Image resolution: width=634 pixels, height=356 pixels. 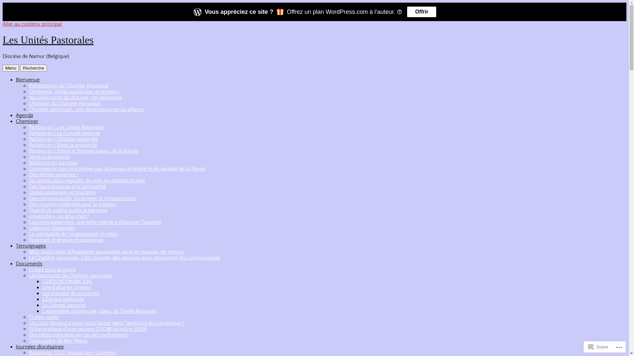 I want to click on Beauraing 2023, Arnaud Join-Lambert, so click(x=72, y=353).